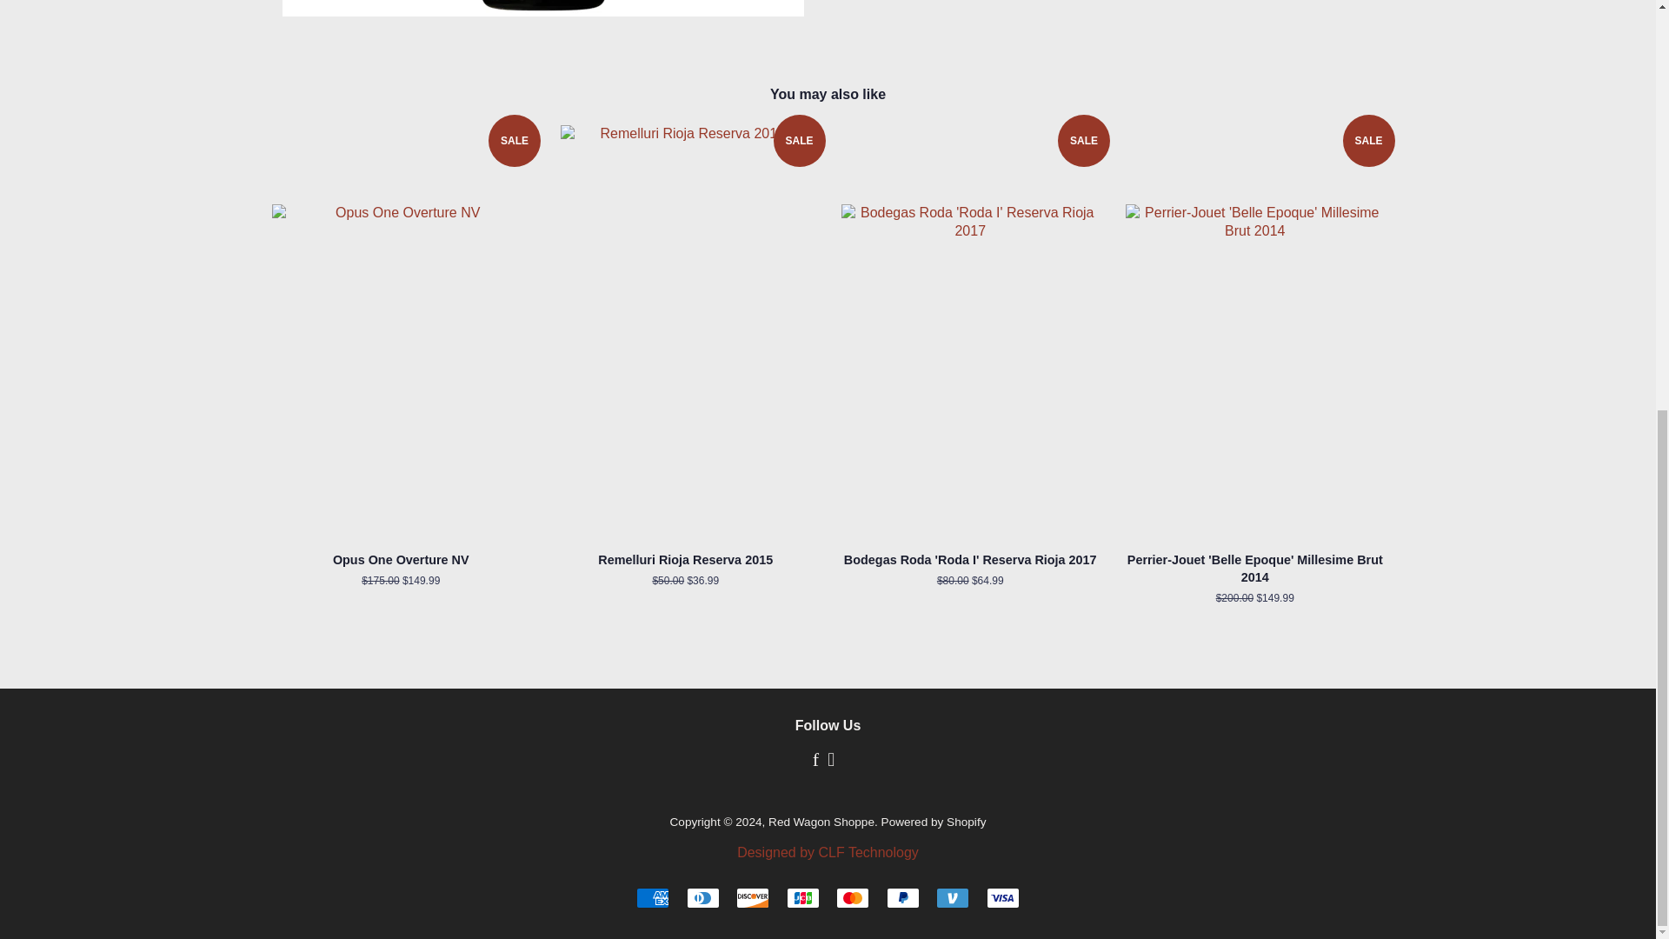 The width and height of the screenshot is (1669, 939). Describe the element at coordinates (753, 897) in the screenshot. I see `Discover` at that location.